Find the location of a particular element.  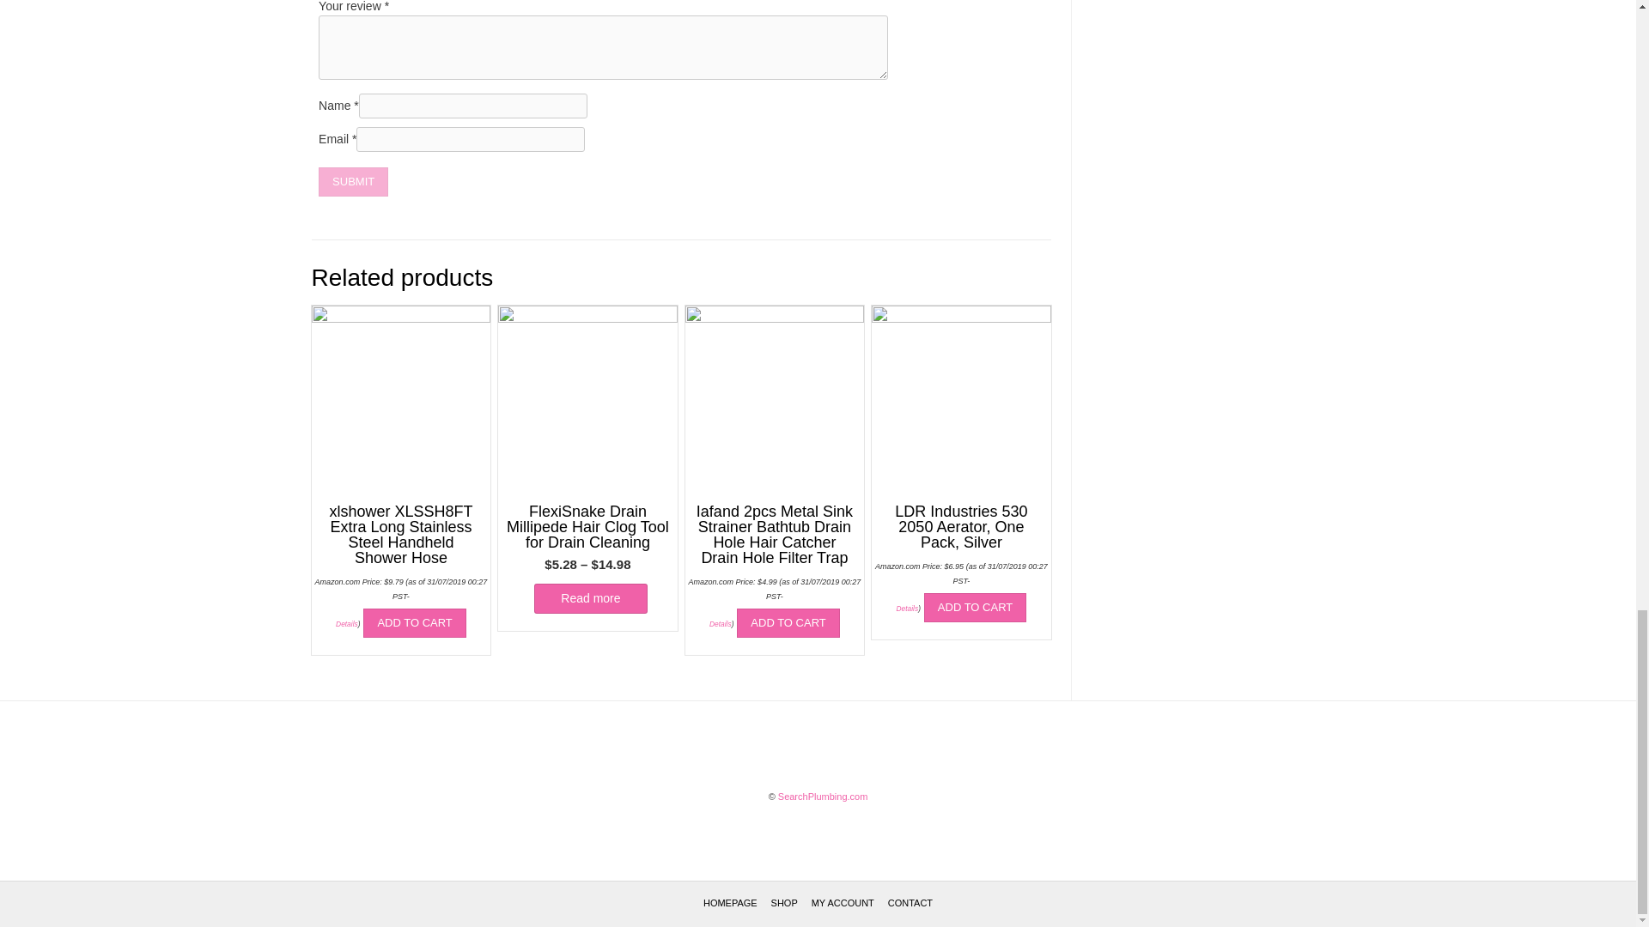

Submit is located at coordinates (352, 182).